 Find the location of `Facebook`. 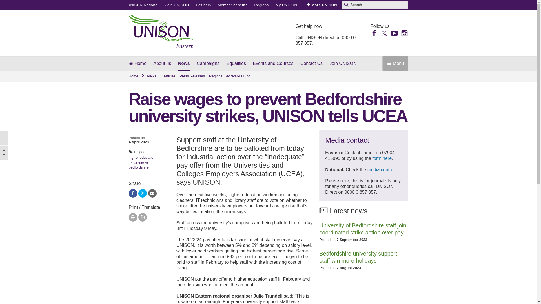

Facebook is located at coordinates (374, 33).